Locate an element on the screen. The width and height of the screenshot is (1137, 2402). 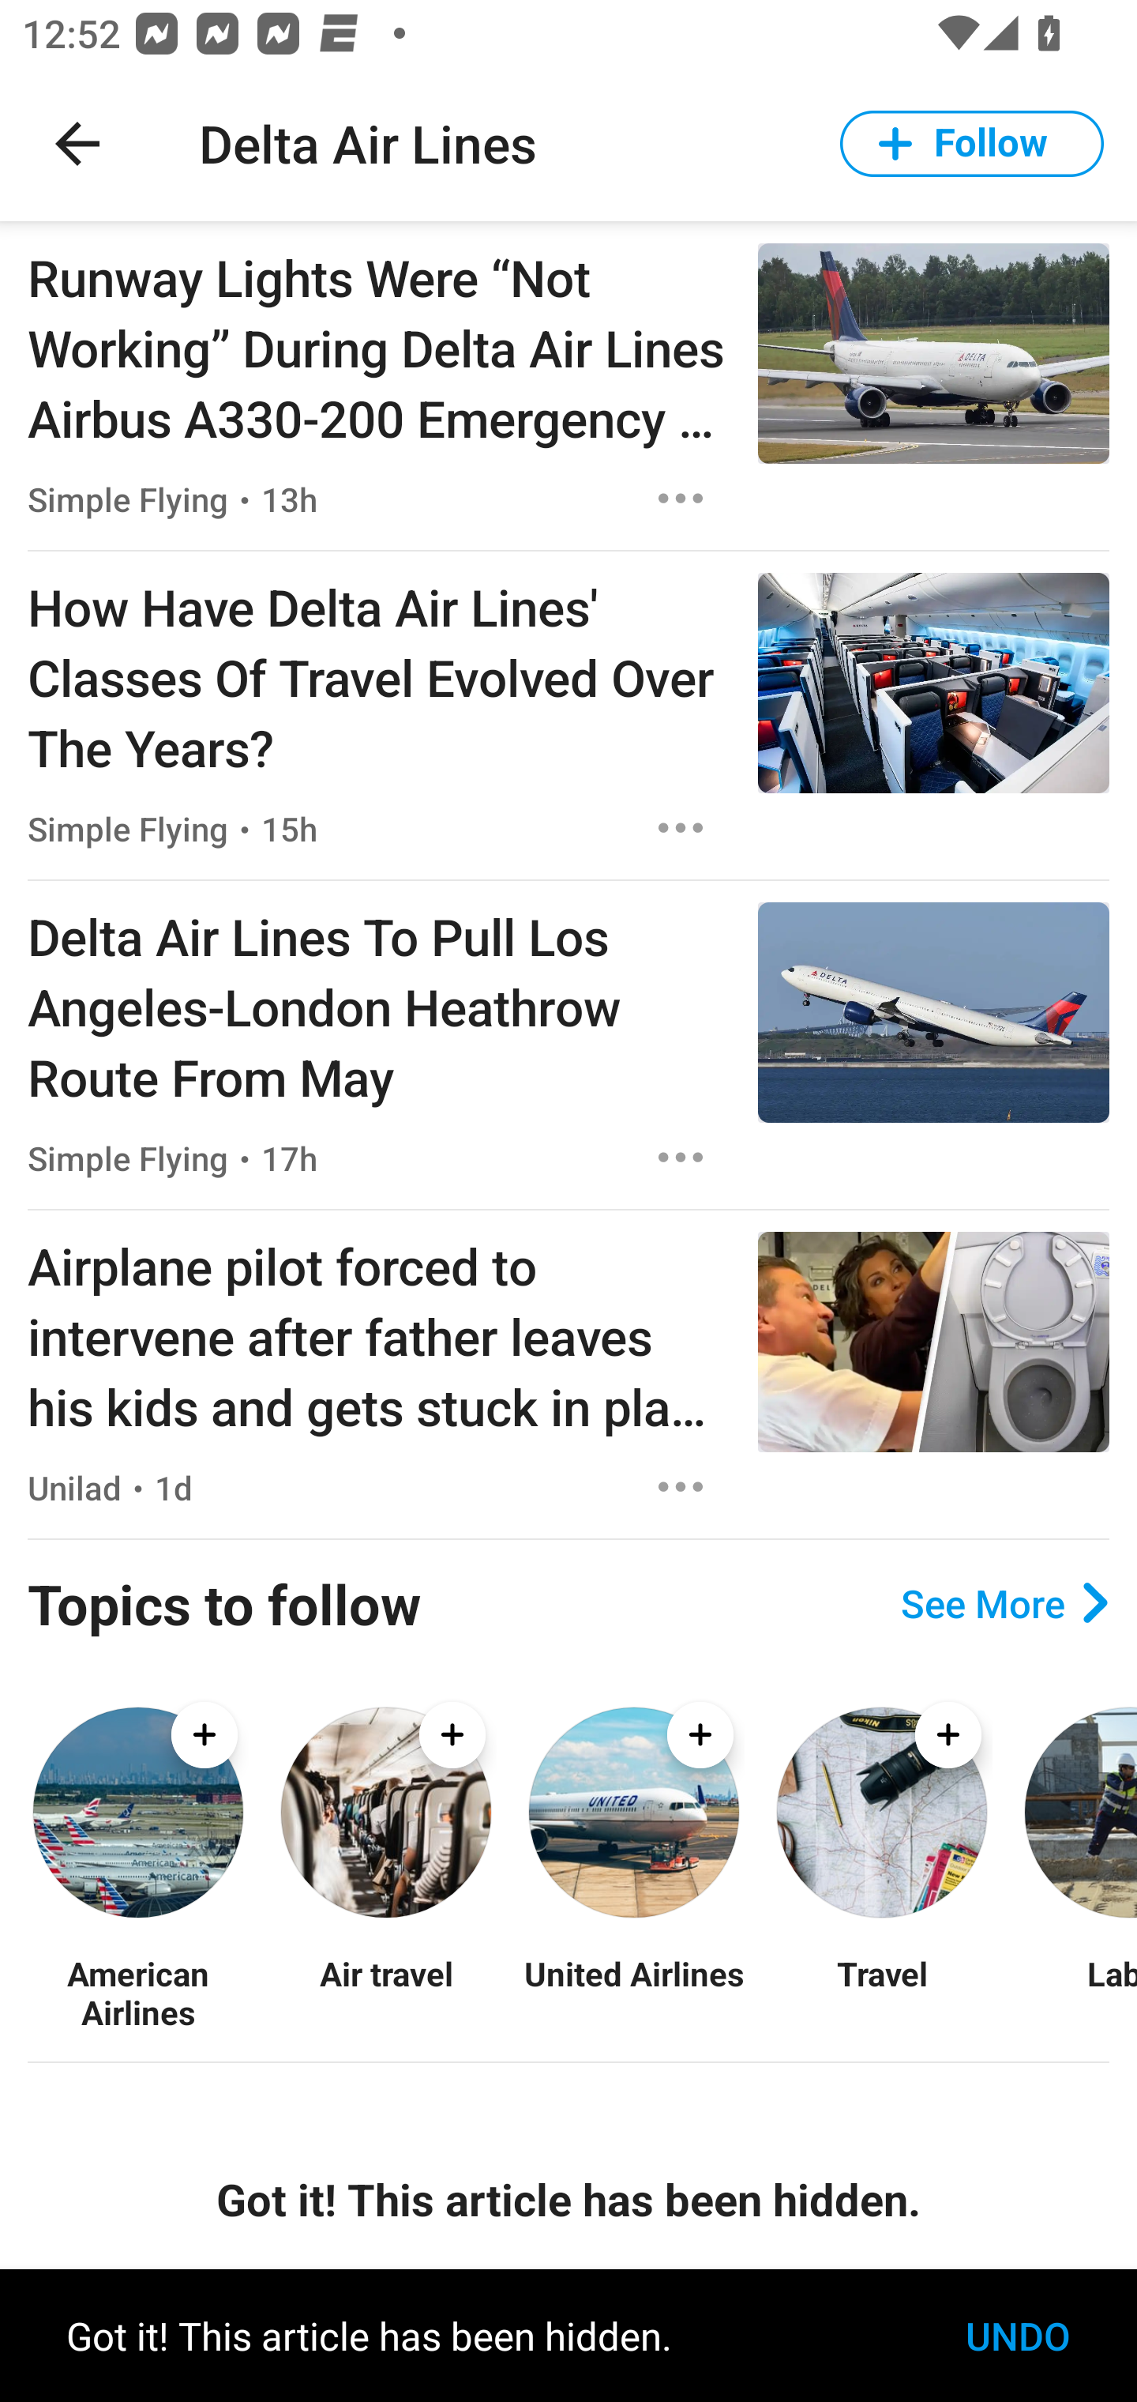
Options is located at coordinates (681, 1487).